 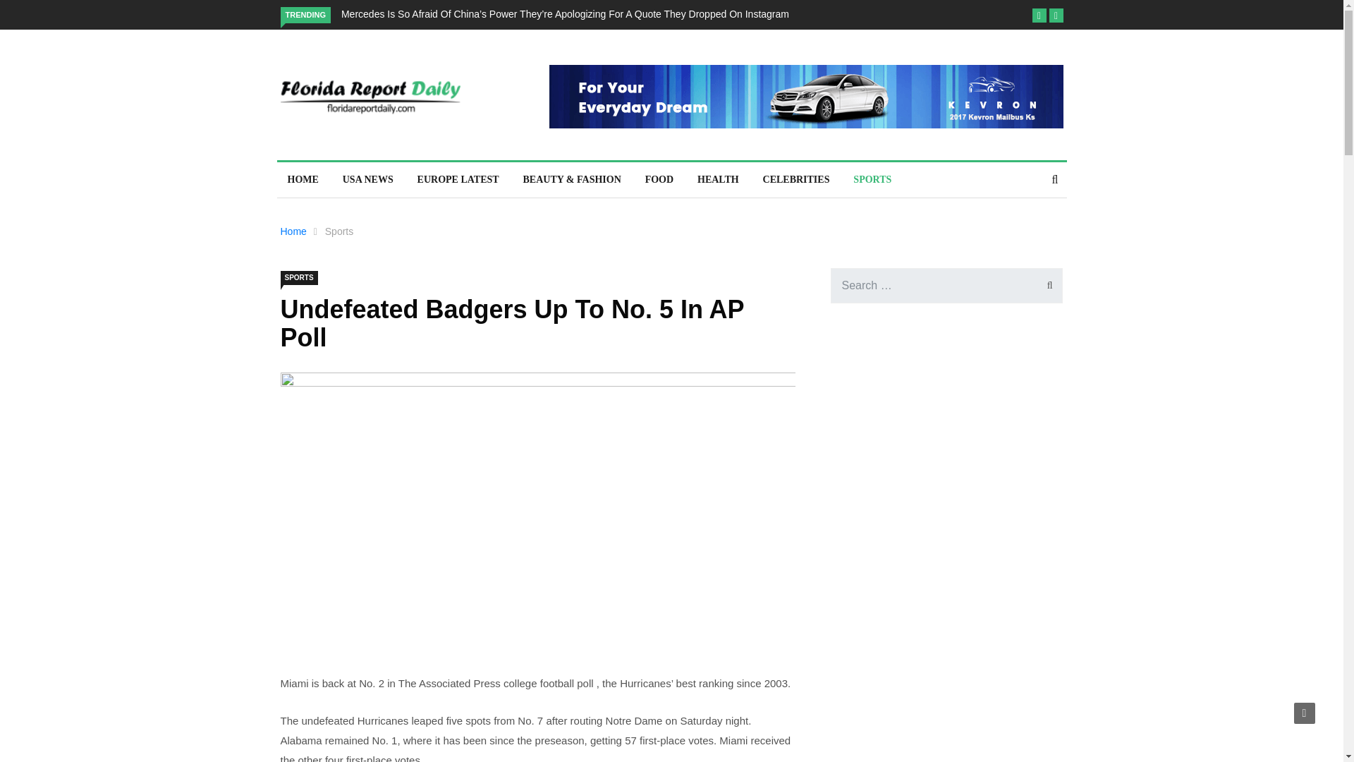 What do you see at coordinates (659, 179) in the screenshot?
I see `FOOD` at bounding box center [659, 179].